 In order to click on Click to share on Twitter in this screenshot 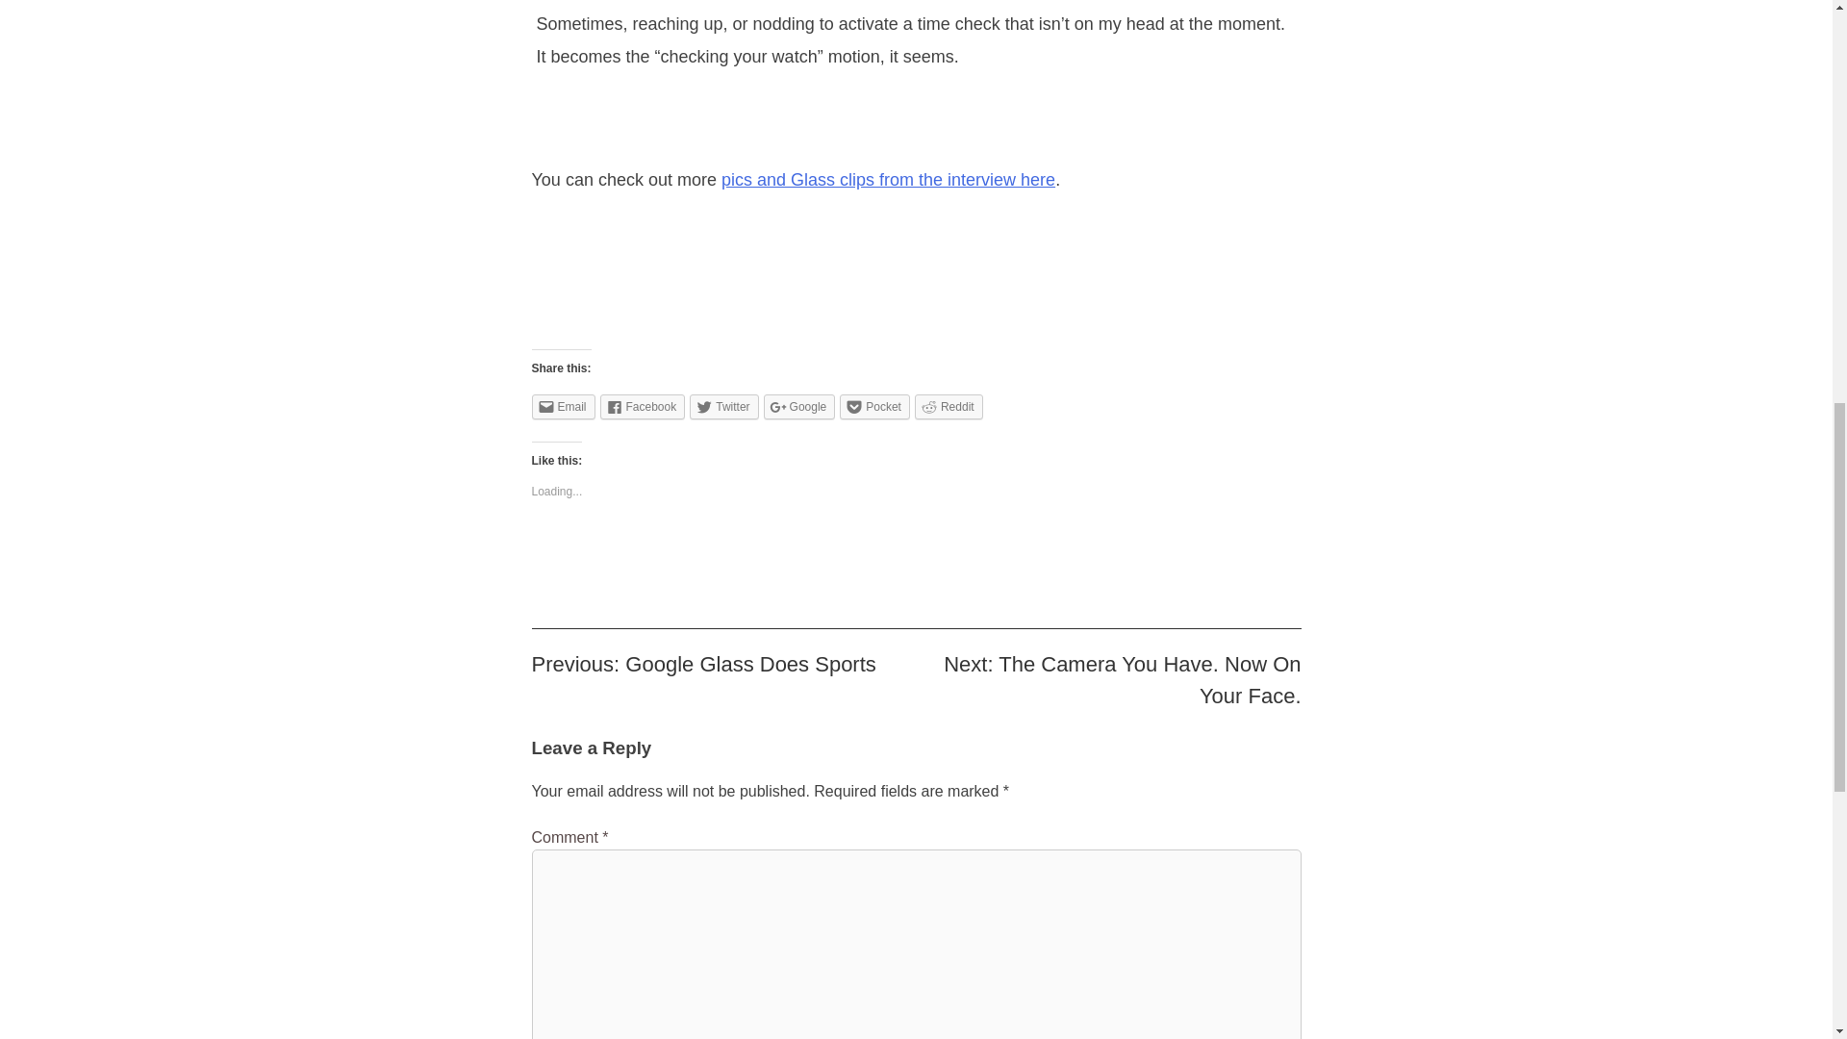, I will do `click(723, 407)`.